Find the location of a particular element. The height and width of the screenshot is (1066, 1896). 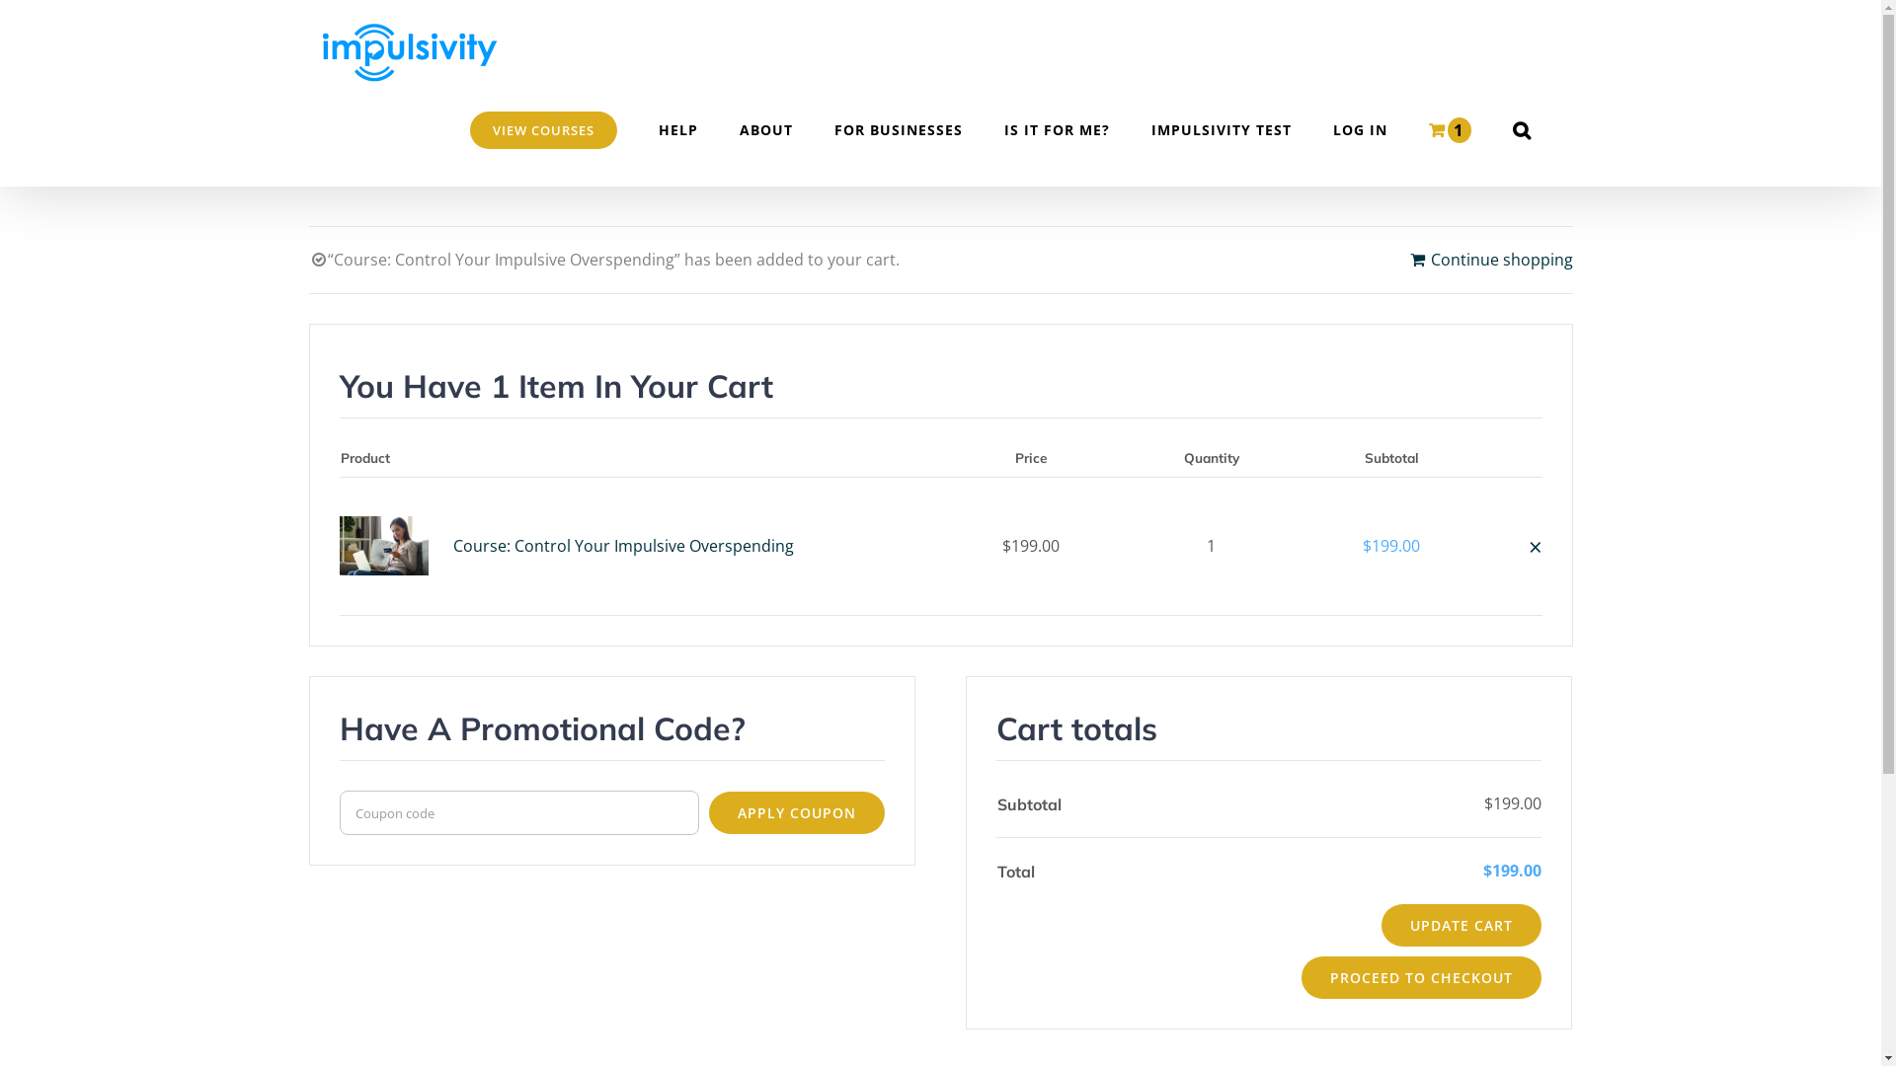

ABOUT is located at coordinates (765, 130).